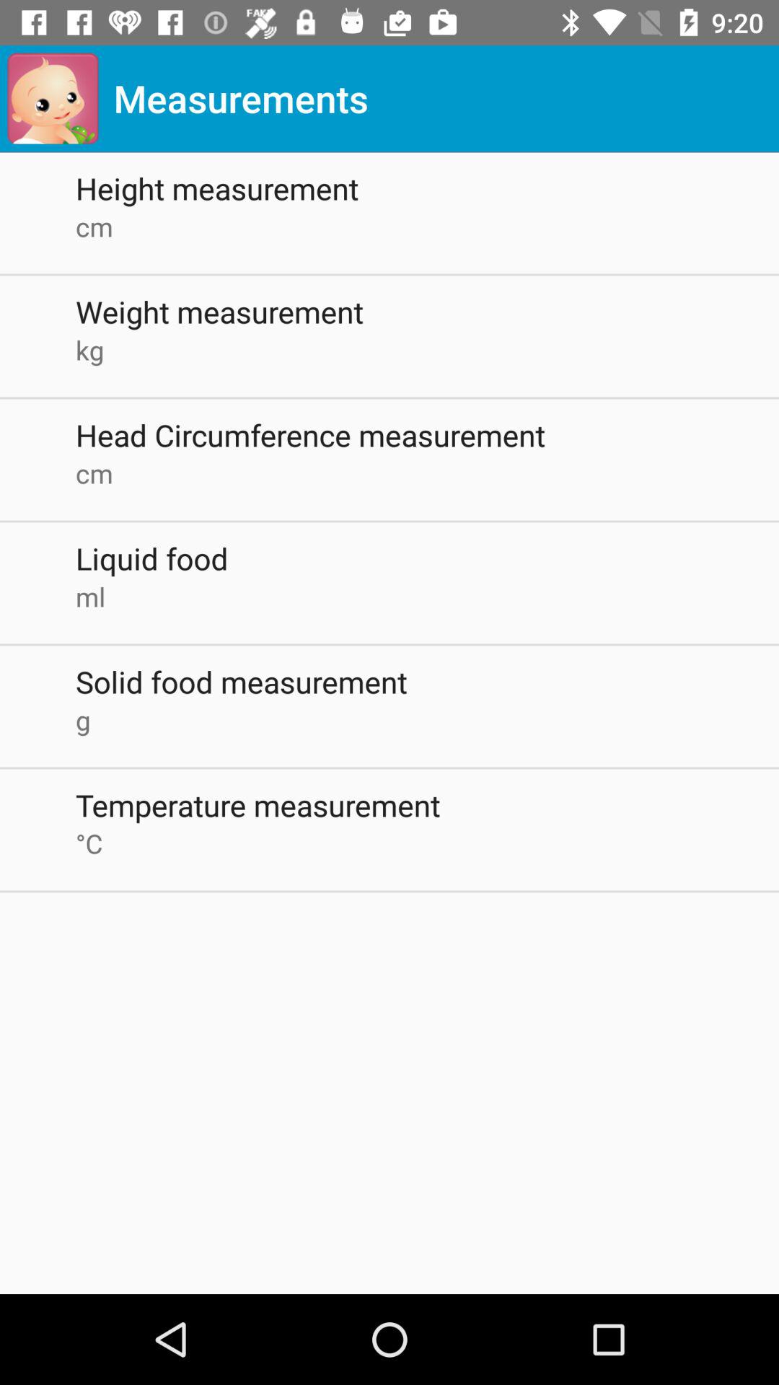 This screenshot has height=1385, width=779. Describe the element at coordinates (427, 312) in the screenshot. I see `select icon below the cm icon` at that location.